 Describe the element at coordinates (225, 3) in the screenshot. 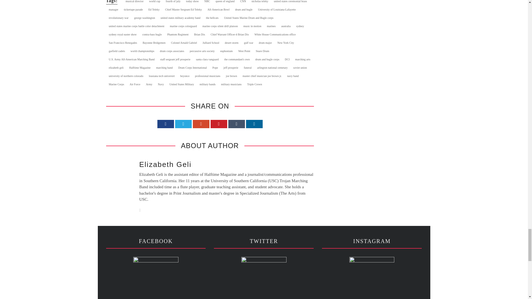

I see `View all posts tagged queen of england` at that location.